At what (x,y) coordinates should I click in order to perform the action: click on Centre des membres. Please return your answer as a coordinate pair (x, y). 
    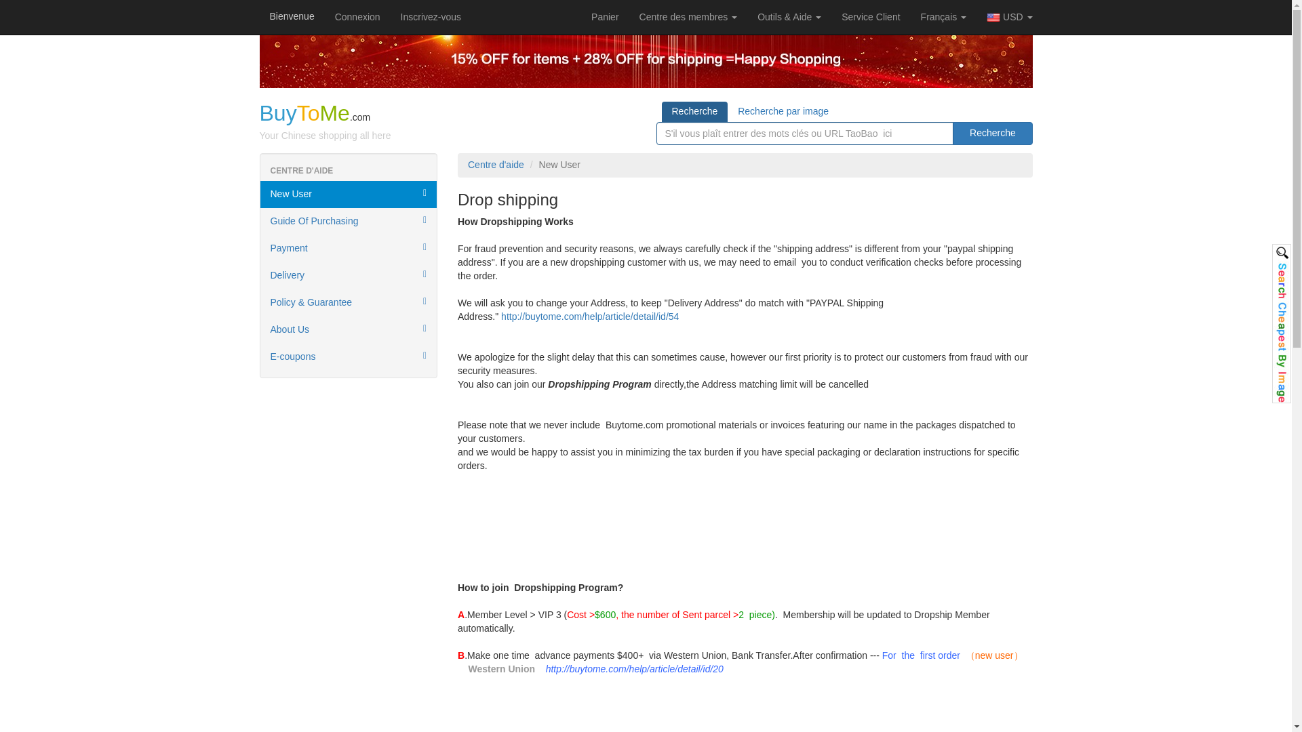
    Looking at the image, I should click on (688, 16).